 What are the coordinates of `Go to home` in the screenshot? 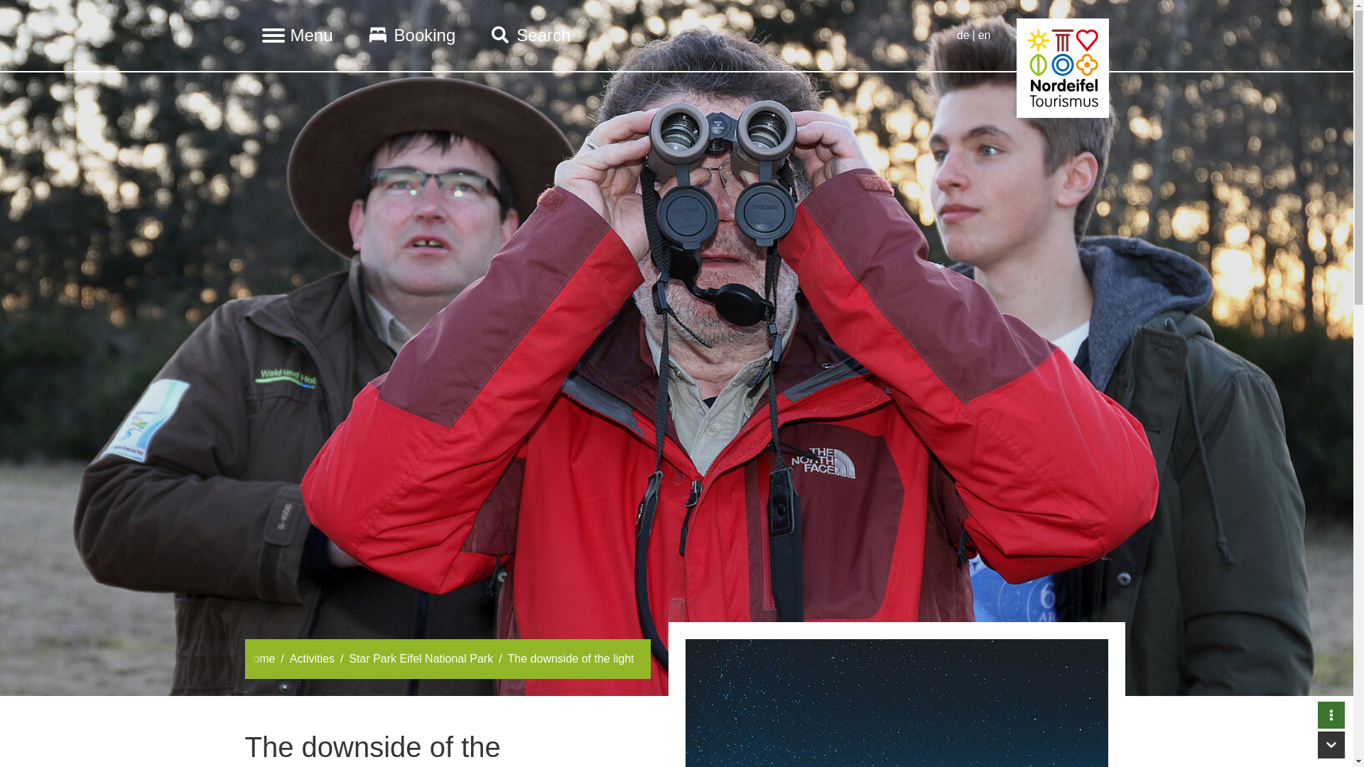 It's located at (1061, 36).